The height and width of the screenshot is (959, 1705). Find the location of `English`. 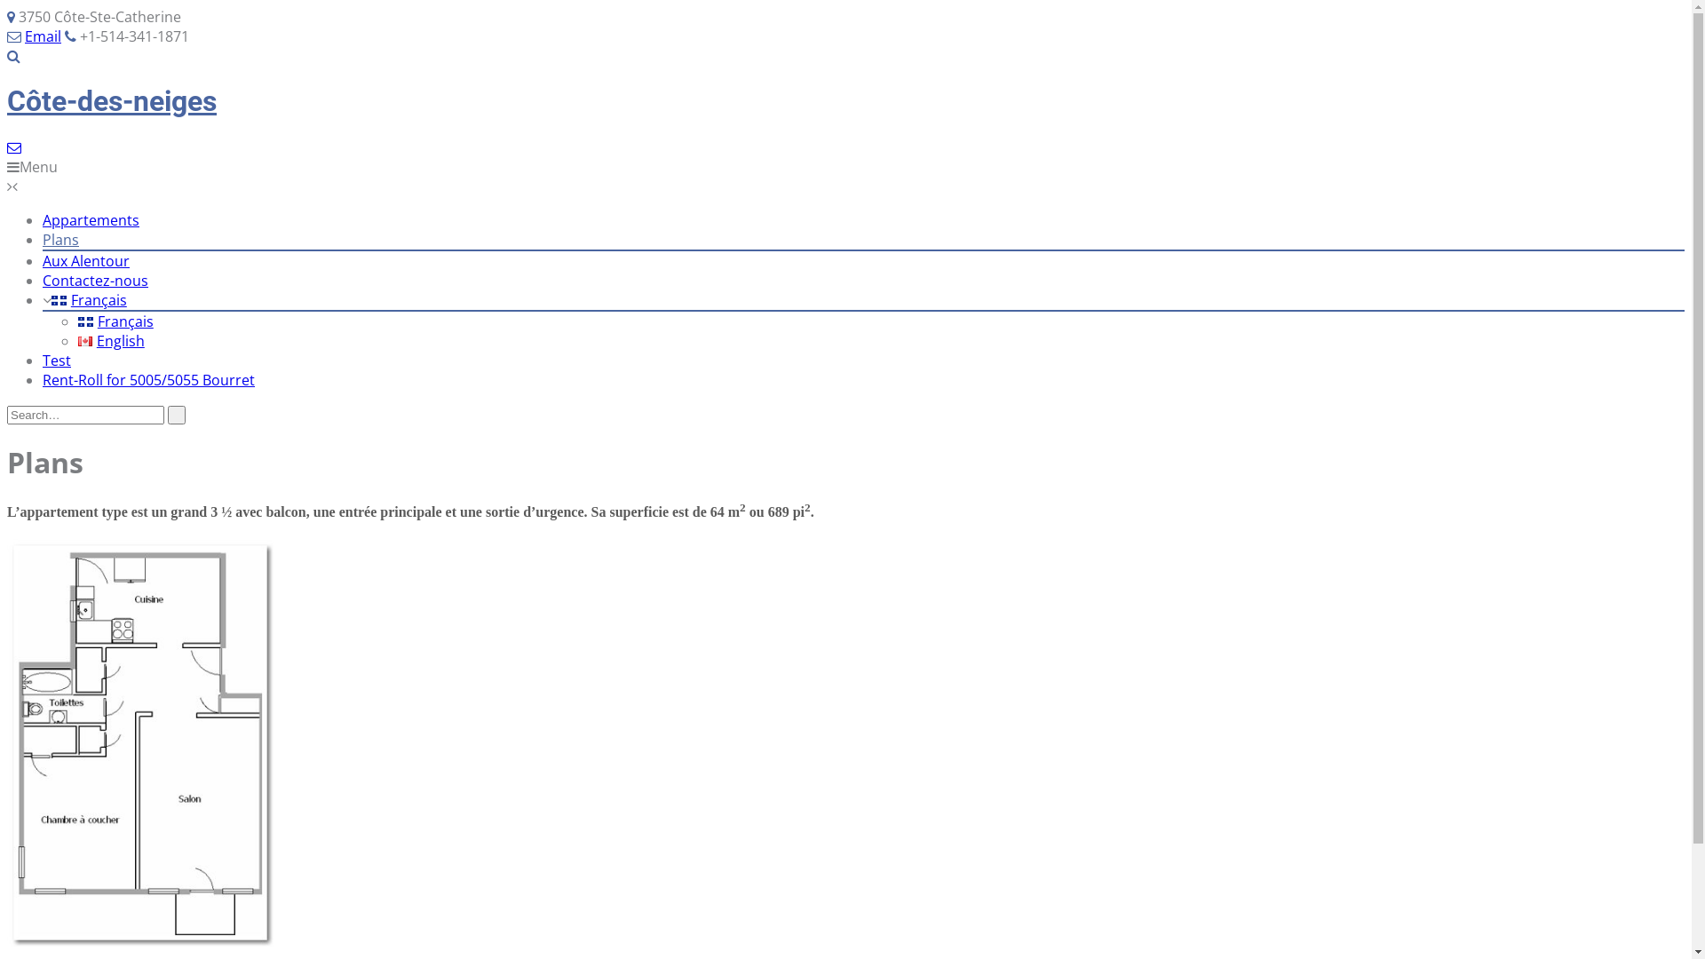

English is located at coordinates (85, 341).